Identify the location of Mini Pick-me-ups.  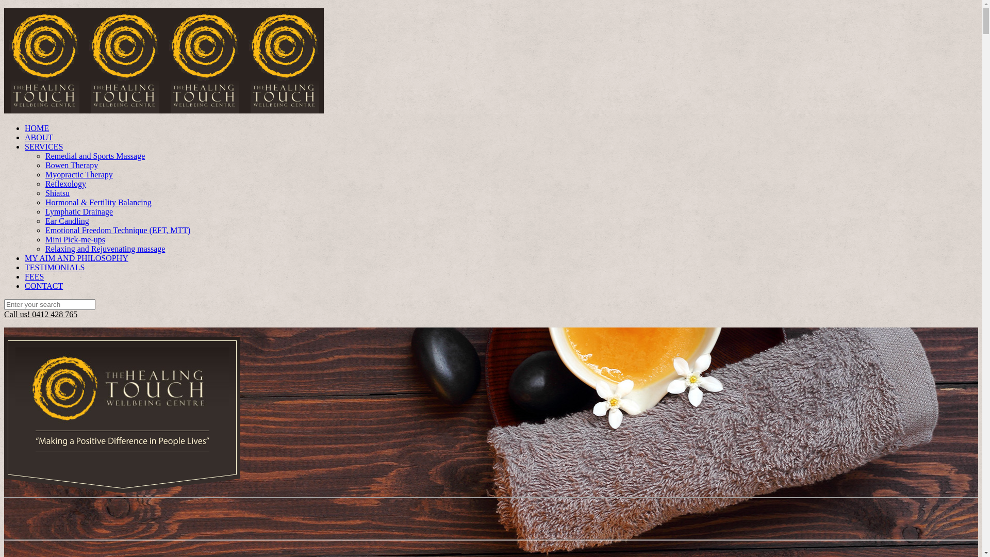
(75, 239).